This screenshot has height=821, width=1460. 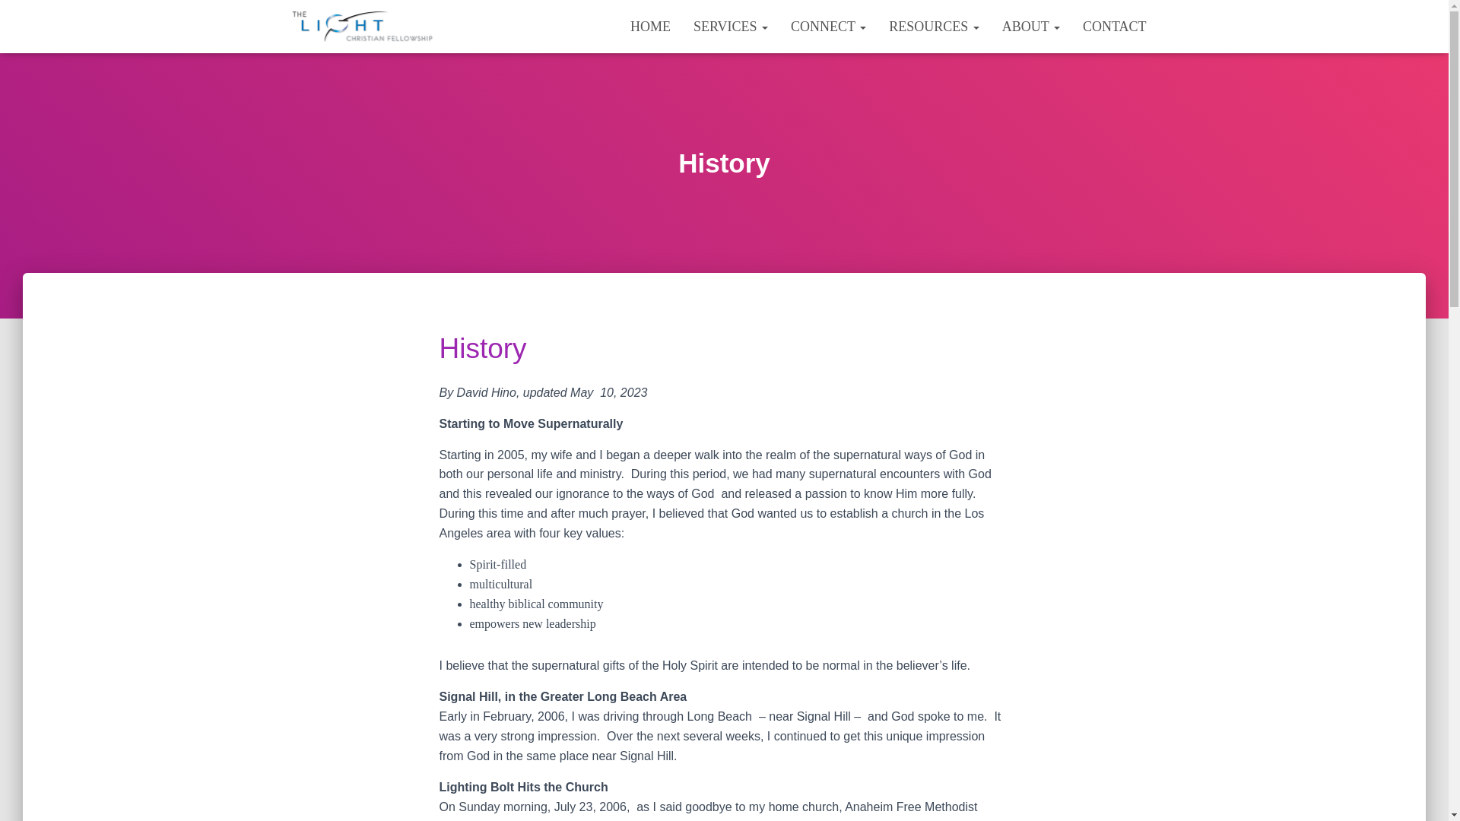 I want to click on Connect, so click(x=828, y=26).